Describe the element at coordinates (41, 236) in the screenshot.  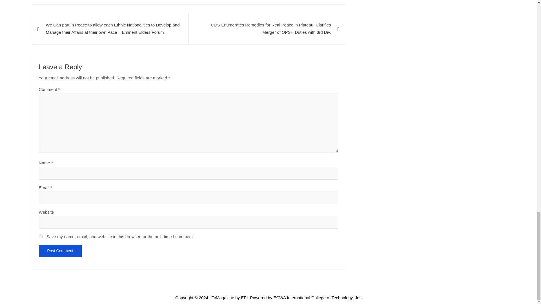
I see `yes` at that location.